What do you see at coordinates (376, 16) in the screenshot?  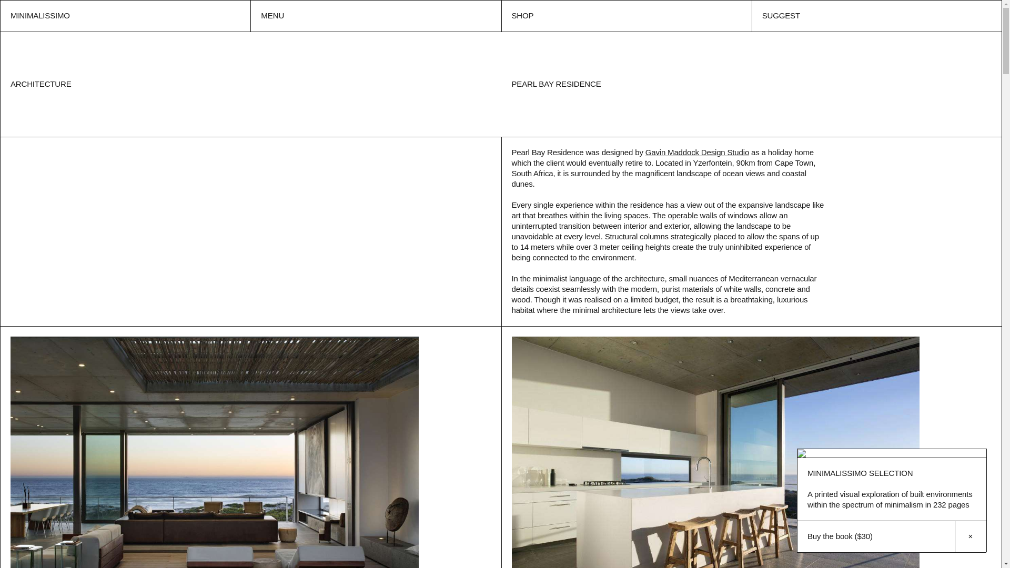 I see `MENU` at bounding box center [376, 16].